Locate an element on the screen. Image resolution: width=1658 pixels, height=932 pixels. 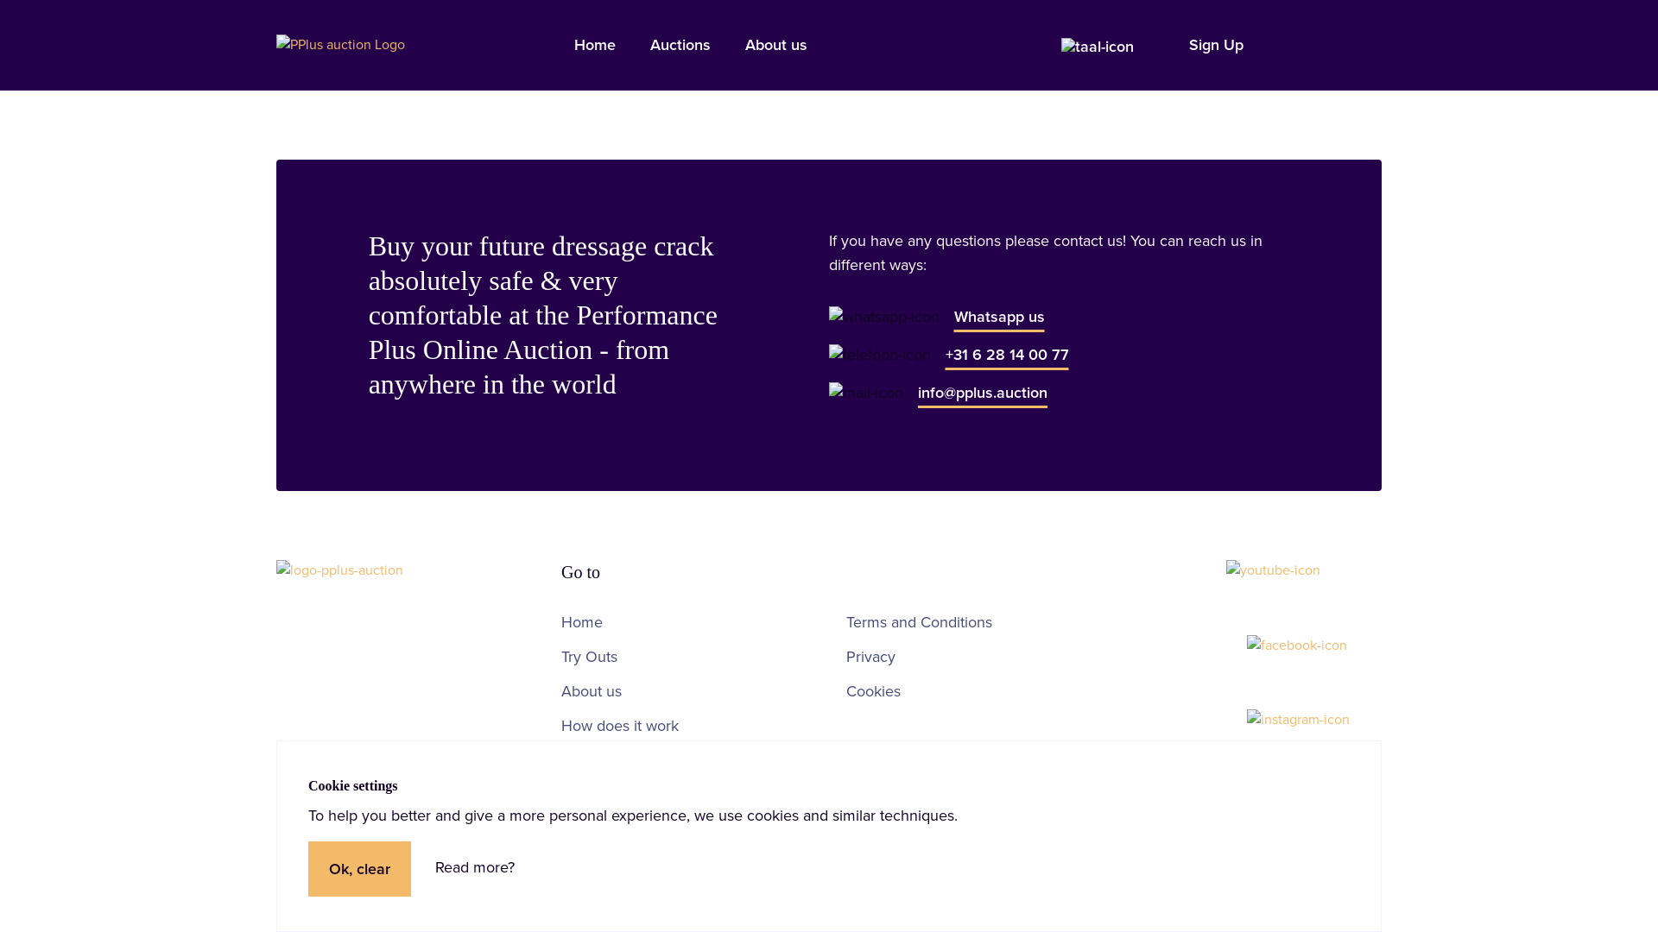
Try Outs is located at coordinates (589, 657).